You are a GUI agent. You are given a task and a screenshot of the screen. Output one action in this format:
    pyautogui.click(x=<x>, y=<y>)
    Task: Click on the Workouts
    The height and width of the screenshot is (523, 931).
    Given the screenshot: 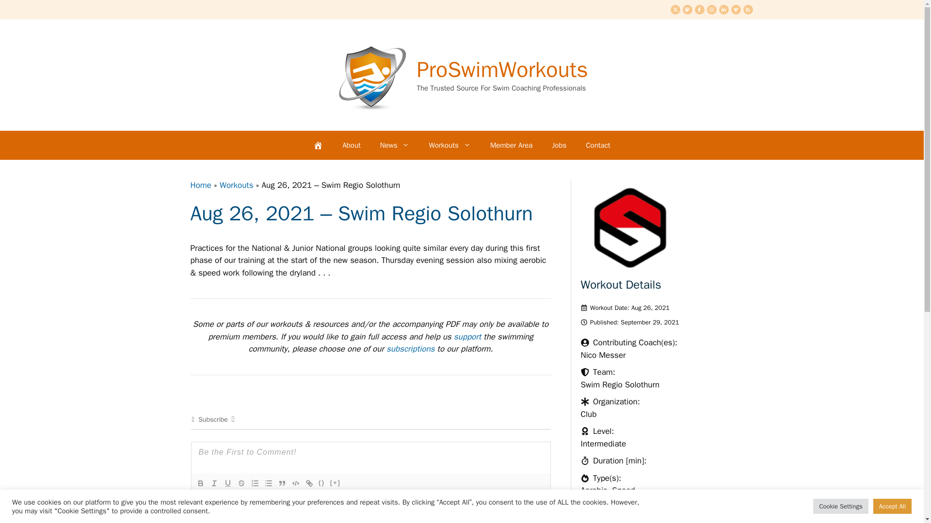 What is the action you would take?
    pyautogui.click(x=449, y=145)
    